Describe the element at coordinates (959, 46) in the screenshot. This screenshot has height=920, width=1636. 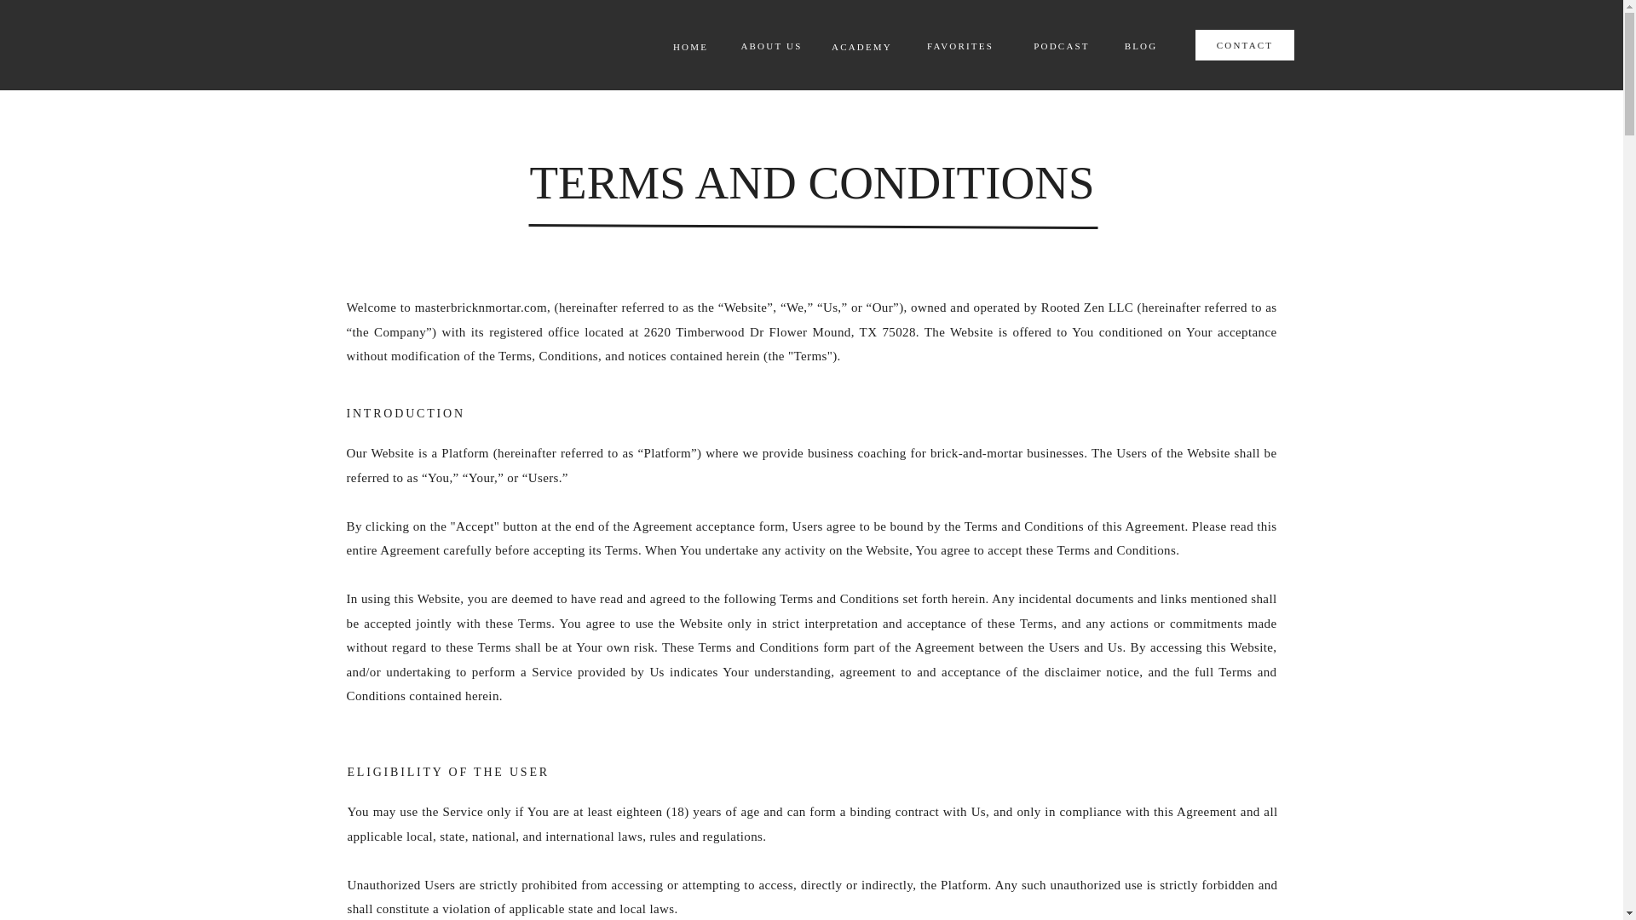
I see `FAVORITES` at that location.